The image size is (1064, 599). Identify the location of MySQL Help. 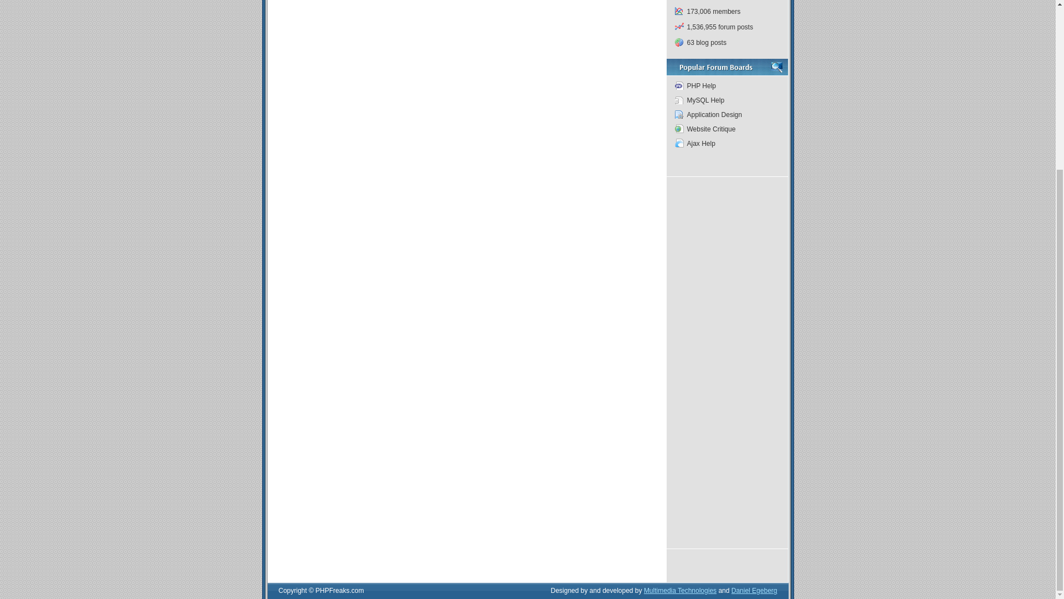
(726, 100).